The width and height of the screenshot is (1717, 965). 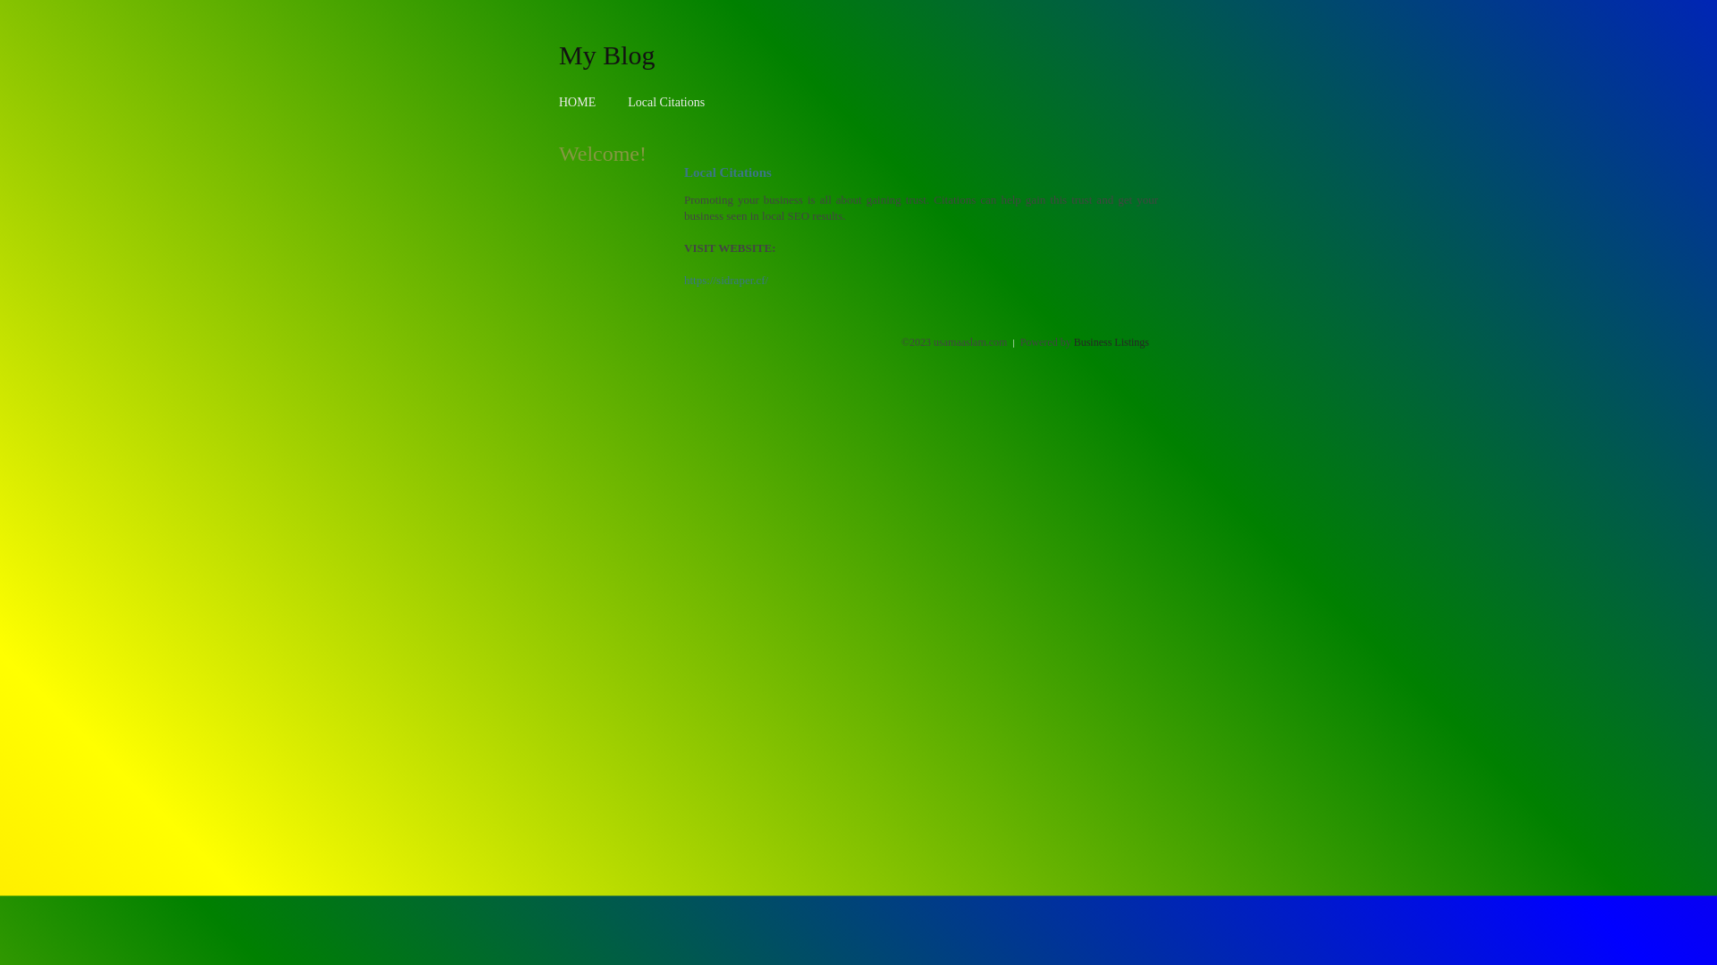 I want to click on Business Listings, so click(x=1112, y=342).